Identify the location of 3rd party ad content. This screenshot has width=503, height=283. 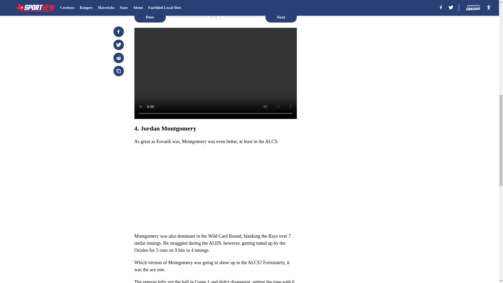
(362, 121).